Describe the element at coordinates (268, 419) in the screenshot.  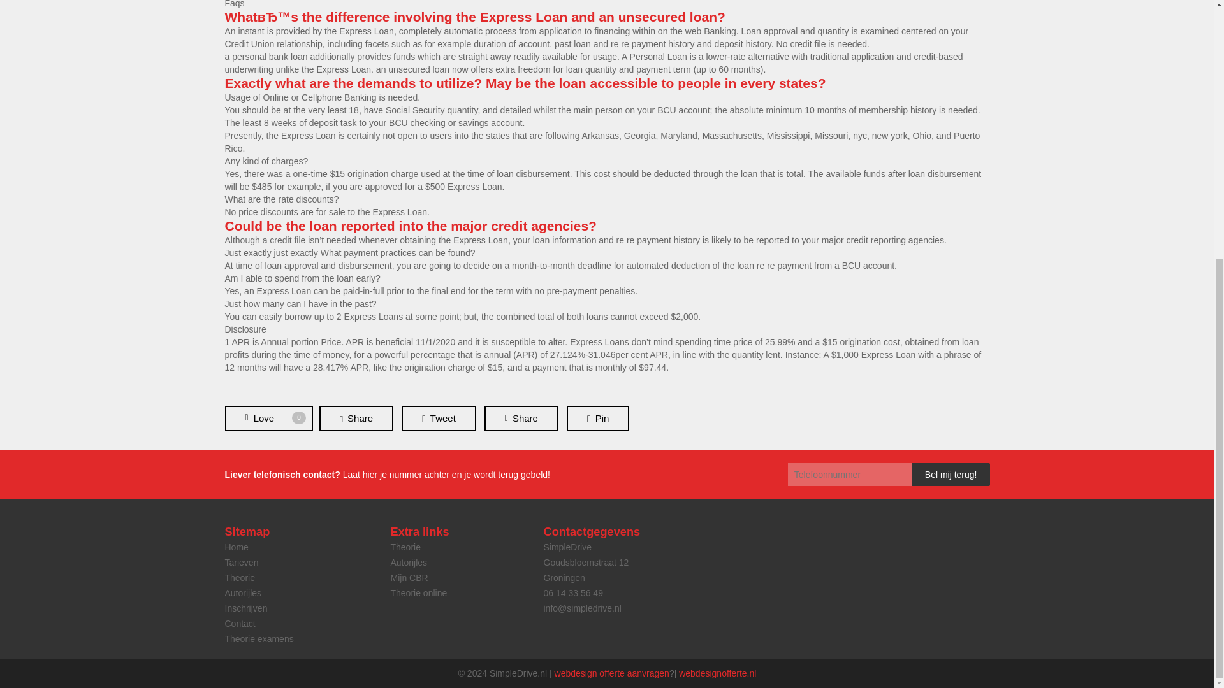
I see `Contact` at that location.